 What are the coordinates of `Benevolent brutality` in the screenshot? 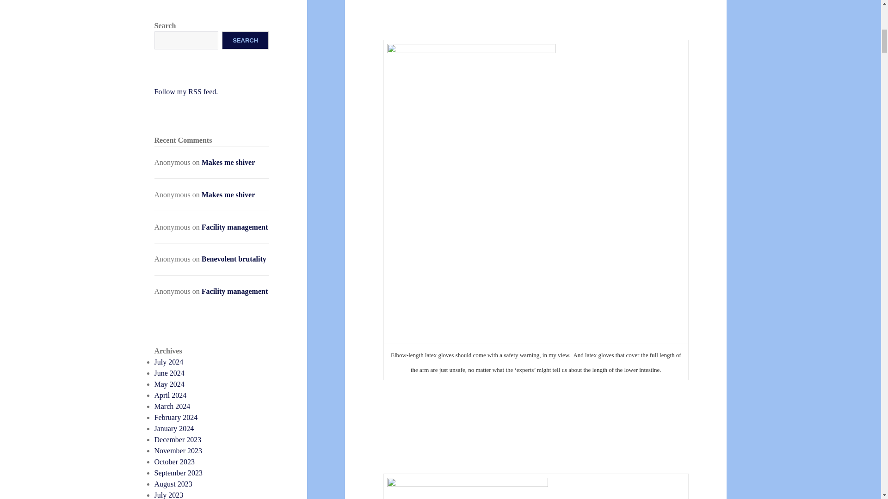 It's located at (234, 259).